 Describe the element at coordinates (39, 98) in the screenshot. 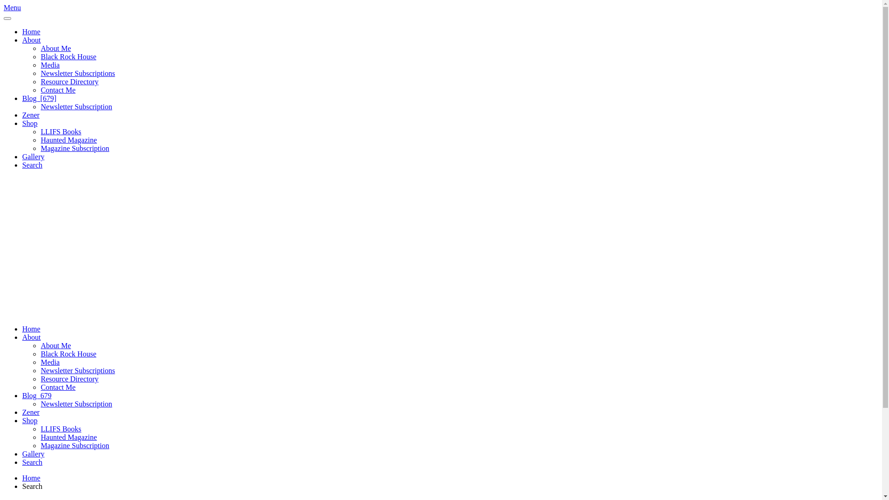

I see `Blog  [679]` at that location.